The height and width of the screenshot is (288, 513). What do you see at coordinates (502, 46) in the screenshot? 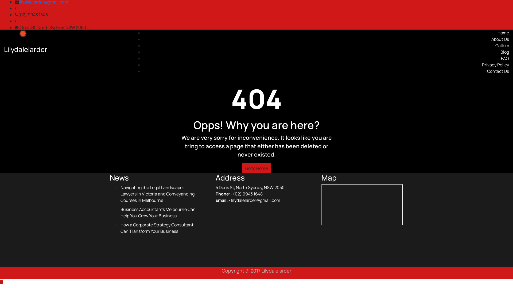
I see `Gallery` at bounding box center [502, 46].